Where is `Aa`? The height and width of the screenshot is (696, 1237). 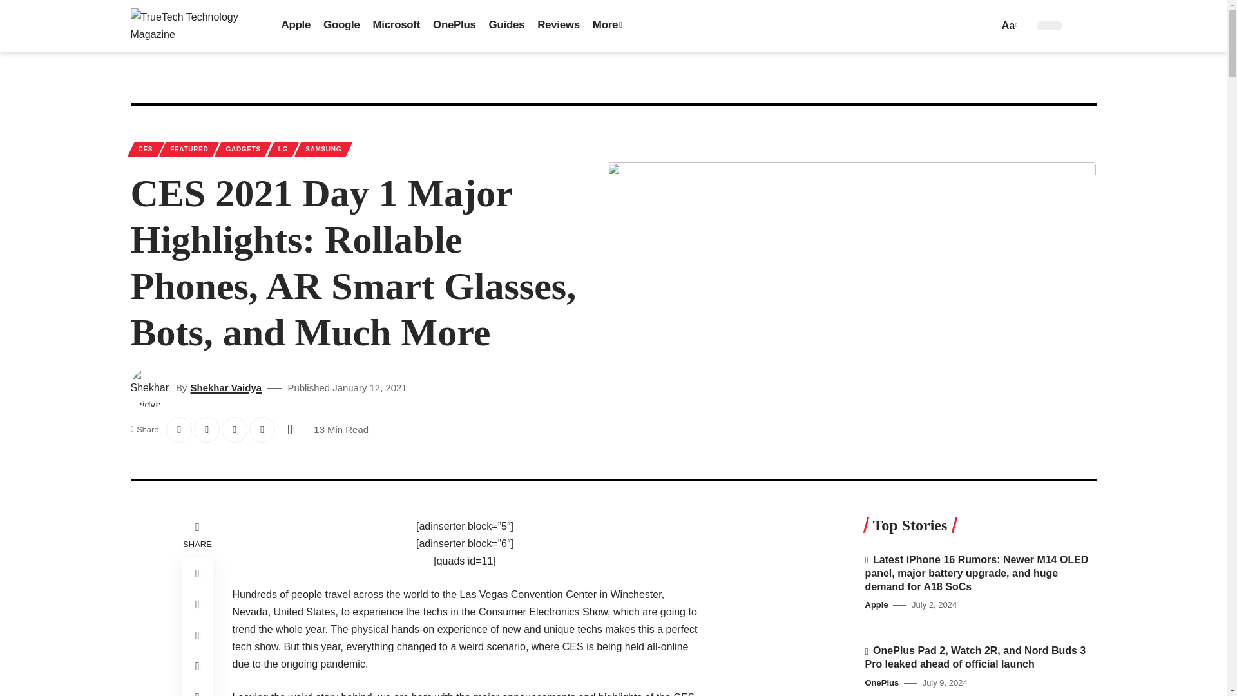
Aa is located at coordinates (1008, 24).